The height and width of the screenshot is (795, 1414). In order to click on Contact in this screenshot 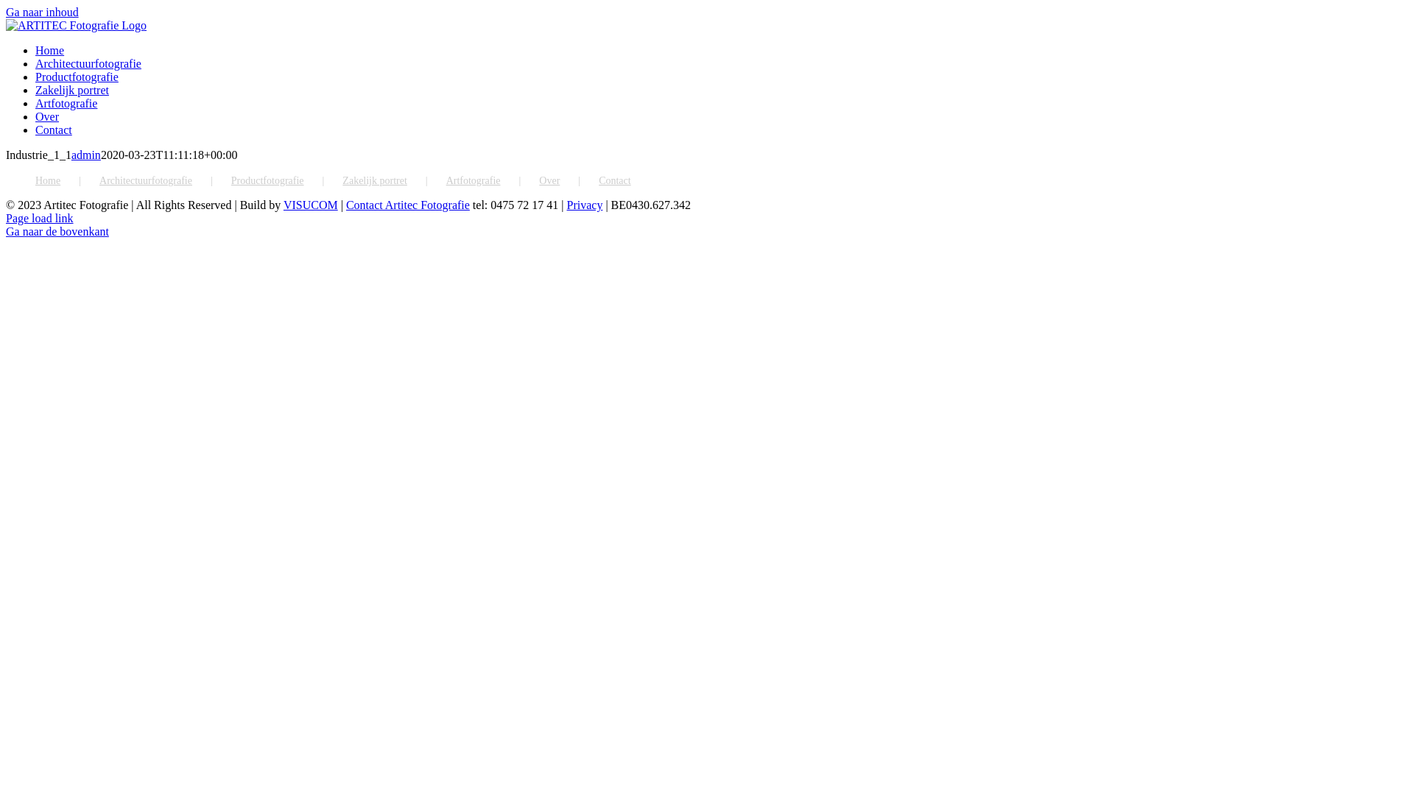, I will do `click(54, 130)`.